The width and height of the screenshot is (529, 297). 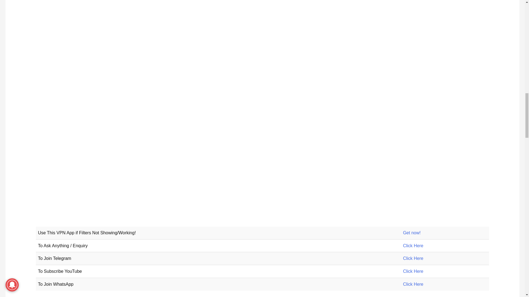 What do you see at coordinates (413, 284) in the screenshot?
I see `Click Here` at bounding box center [413, 284].